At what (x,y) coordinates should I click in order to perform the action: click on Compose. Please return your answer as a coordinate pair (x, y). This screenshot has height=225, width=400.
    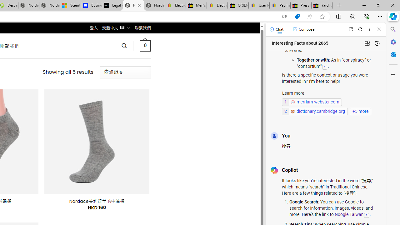
    Looking at the image, I should click on (303, 29).